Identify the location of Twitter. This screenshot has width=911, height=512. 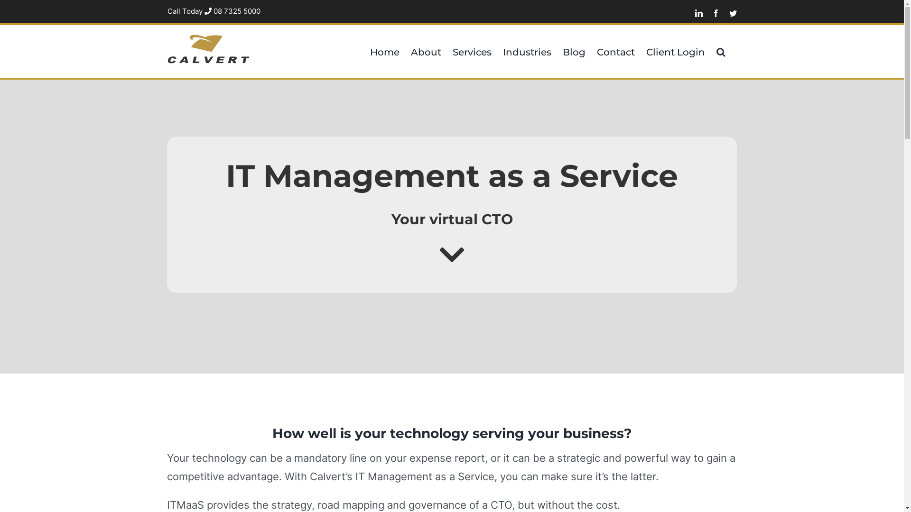
(733, 13).